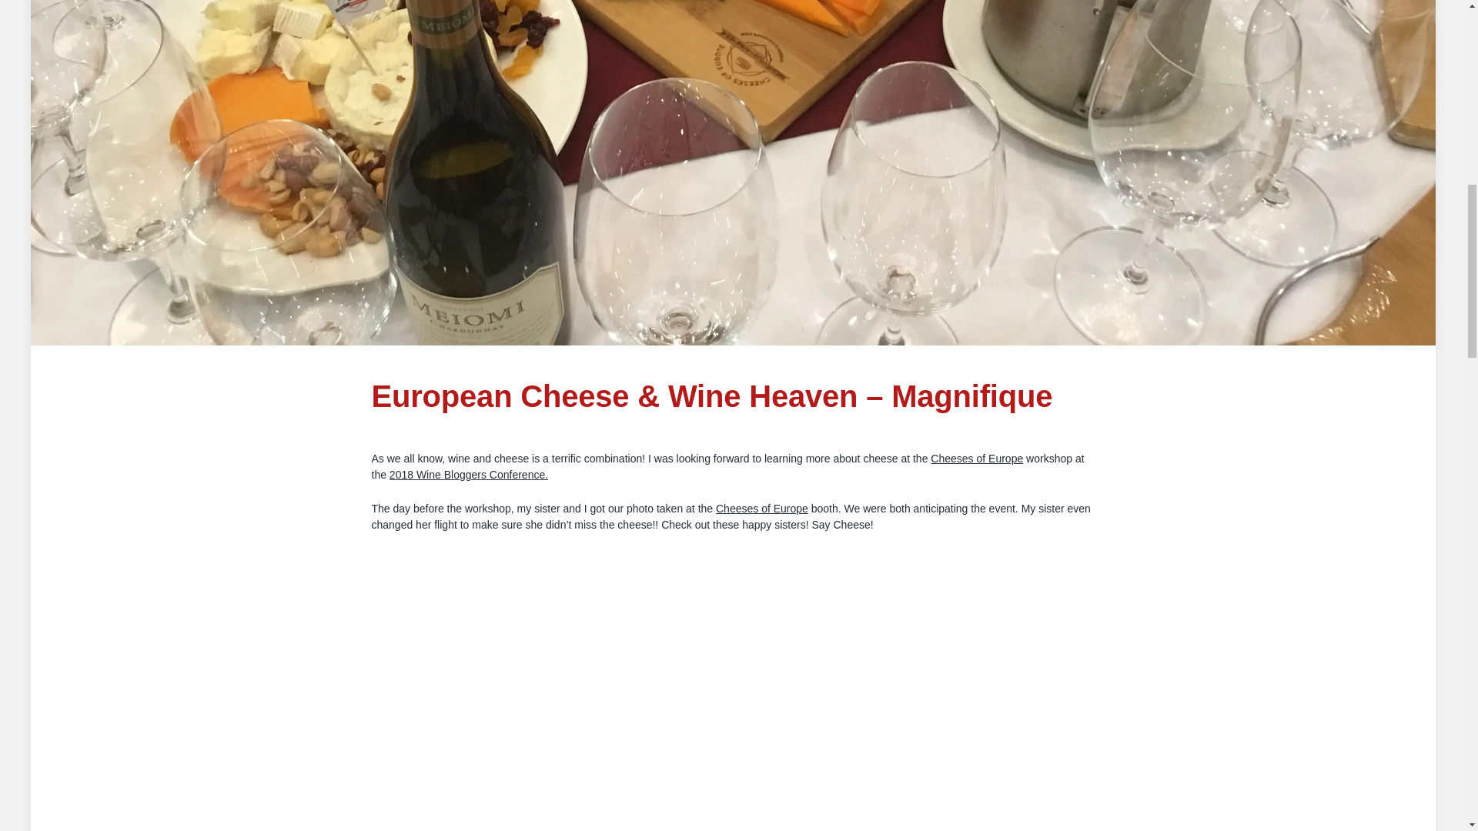 The width and height of the screenshot is (1478, 831). Describe the element at coordinates (762, 508) in the screenshot. I see `Cheeses of Europe` at that location.